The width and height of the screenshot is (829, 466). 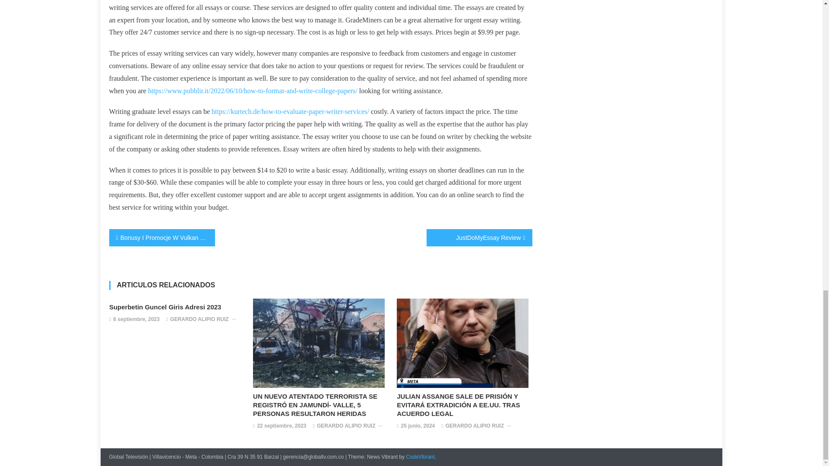 I want to click on Superbetin Guncel Giris Adresi 2023, so click(x=177, y=307).